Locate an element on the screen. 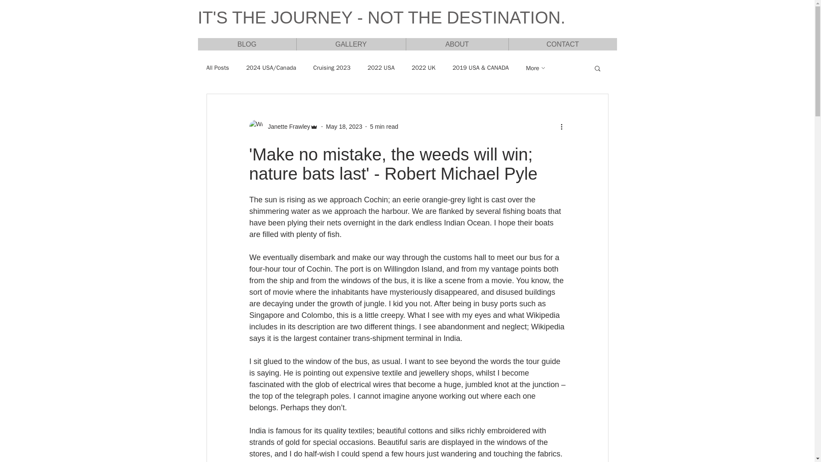  Janette Frawley is located at coordinates (286, 127).